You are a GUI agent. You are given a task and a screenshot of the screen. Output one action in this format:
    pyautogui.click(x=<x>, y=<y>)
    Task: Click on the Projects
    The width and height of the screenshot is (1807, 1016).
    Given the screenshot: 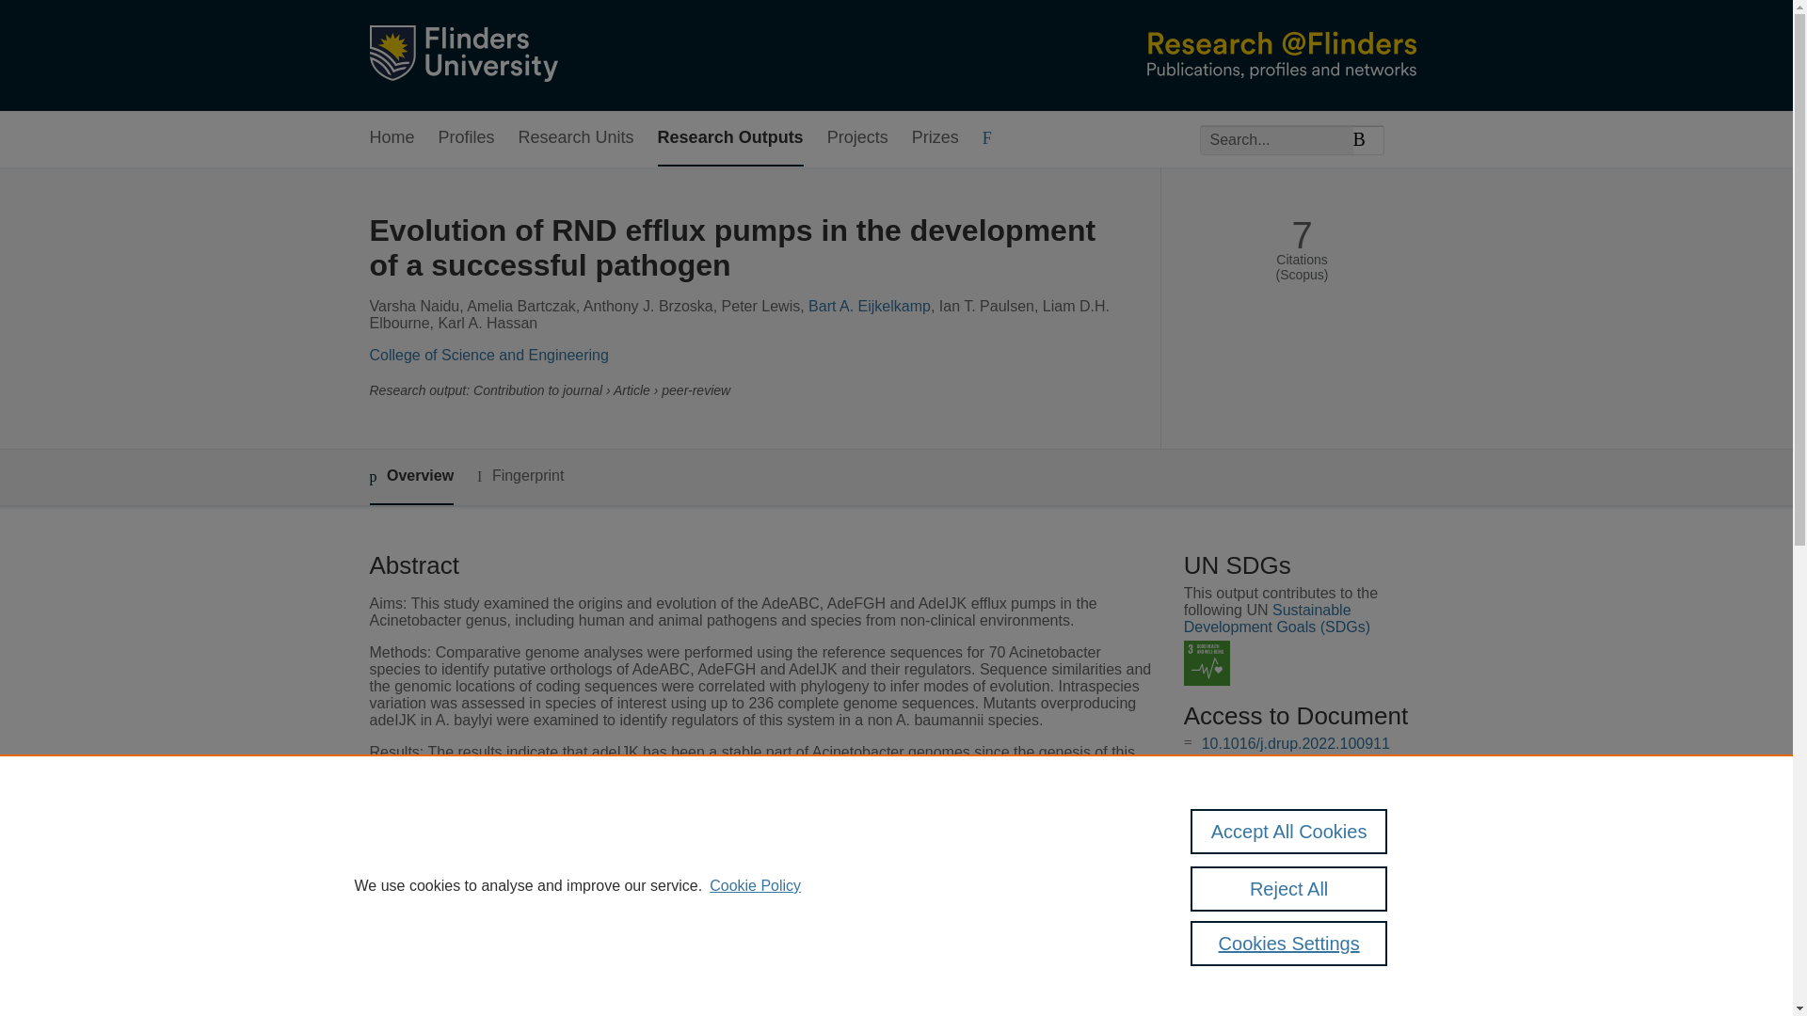 What is the action you would take?
    pyautogui.click(x=858, y=138)
    